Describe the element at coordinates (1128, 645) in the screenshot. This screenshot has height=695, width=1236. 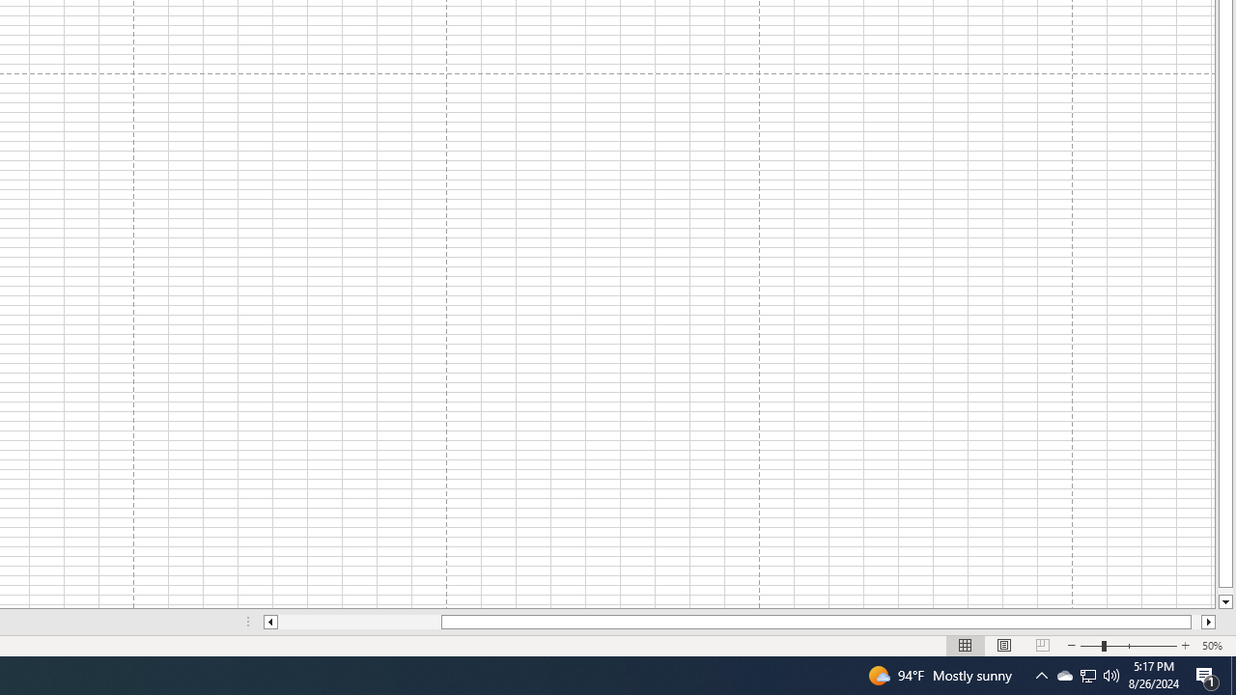
I see `Zoom` at that location.